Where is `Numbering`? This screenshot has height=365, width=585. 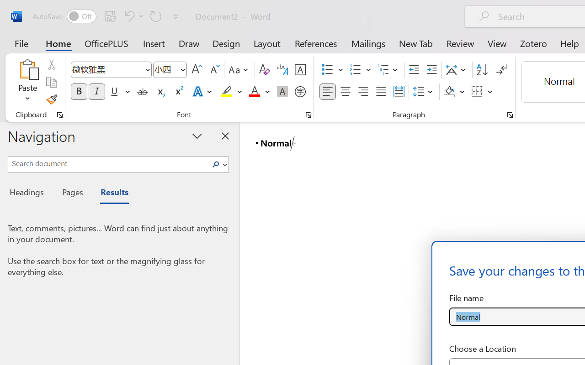 Numbering is located at coordinates (360, 70).